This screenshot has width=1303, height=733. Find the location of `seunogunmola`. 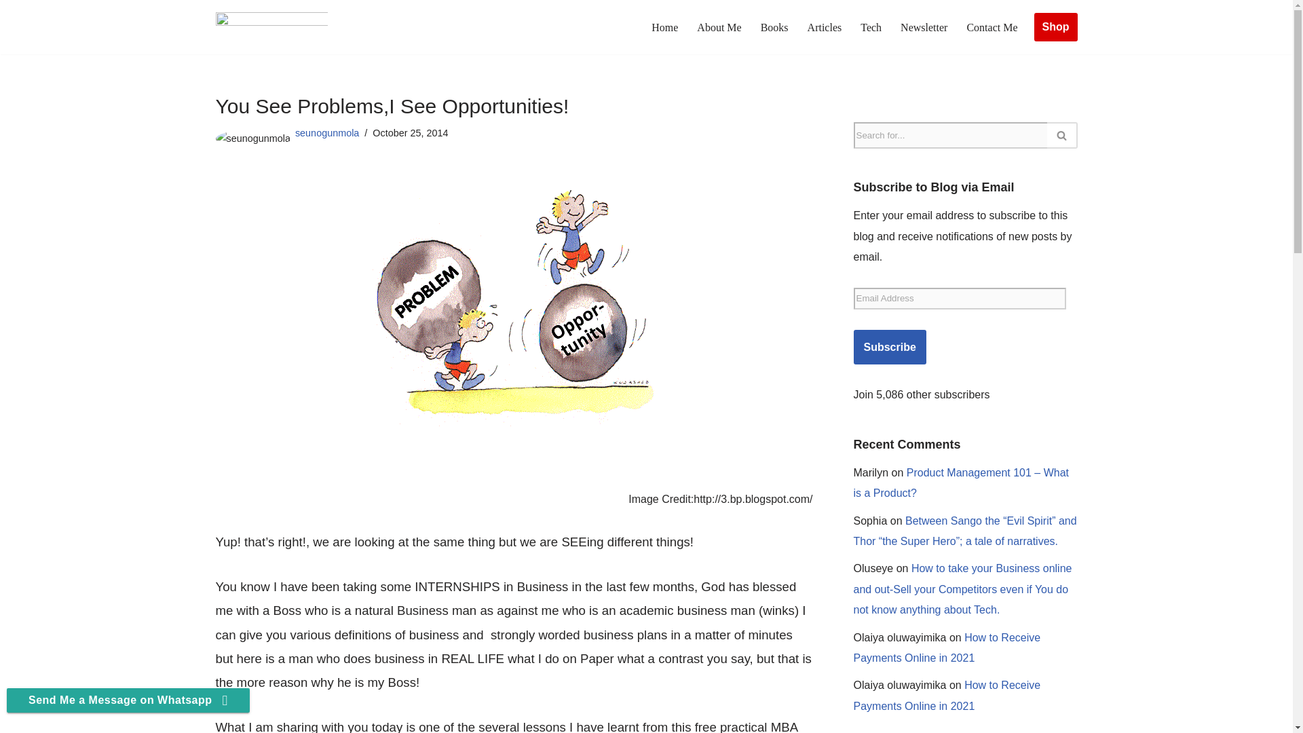

seunogunmola is located at coordinates (327, 133).